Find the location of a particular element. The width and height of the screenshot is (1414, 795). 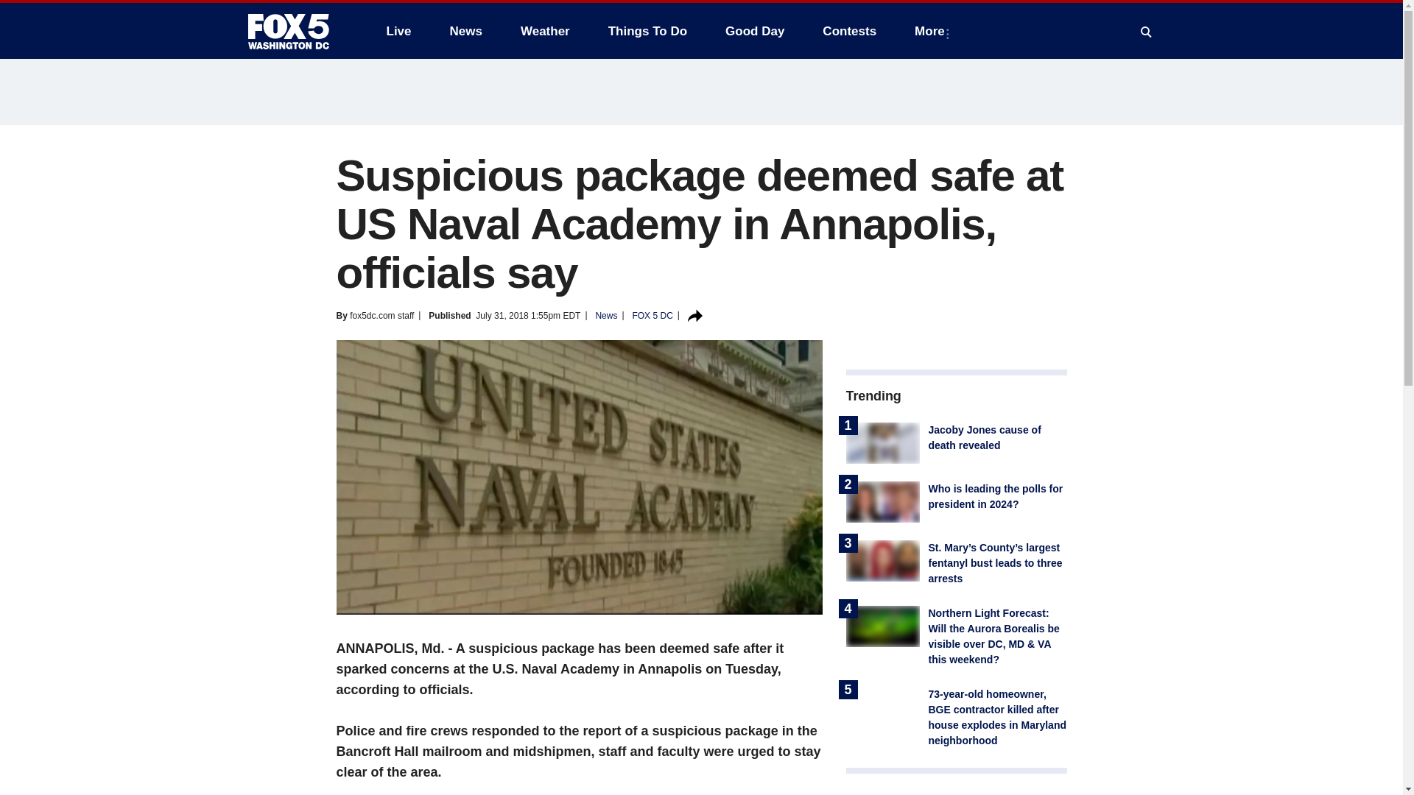

Good Day is located at coordinates (754, 31).